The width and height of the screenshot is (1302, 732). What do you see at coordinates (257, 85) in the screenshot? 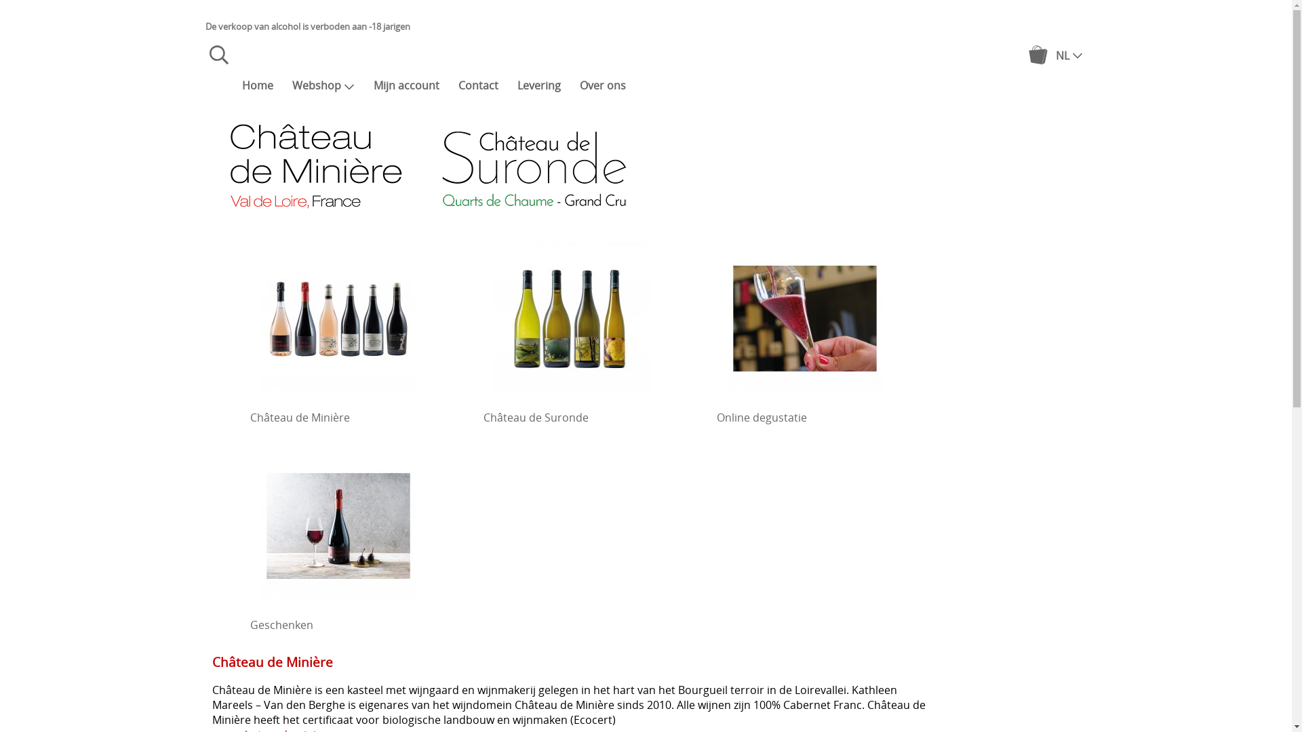
I see `Home` at bounding box center [257, 85].